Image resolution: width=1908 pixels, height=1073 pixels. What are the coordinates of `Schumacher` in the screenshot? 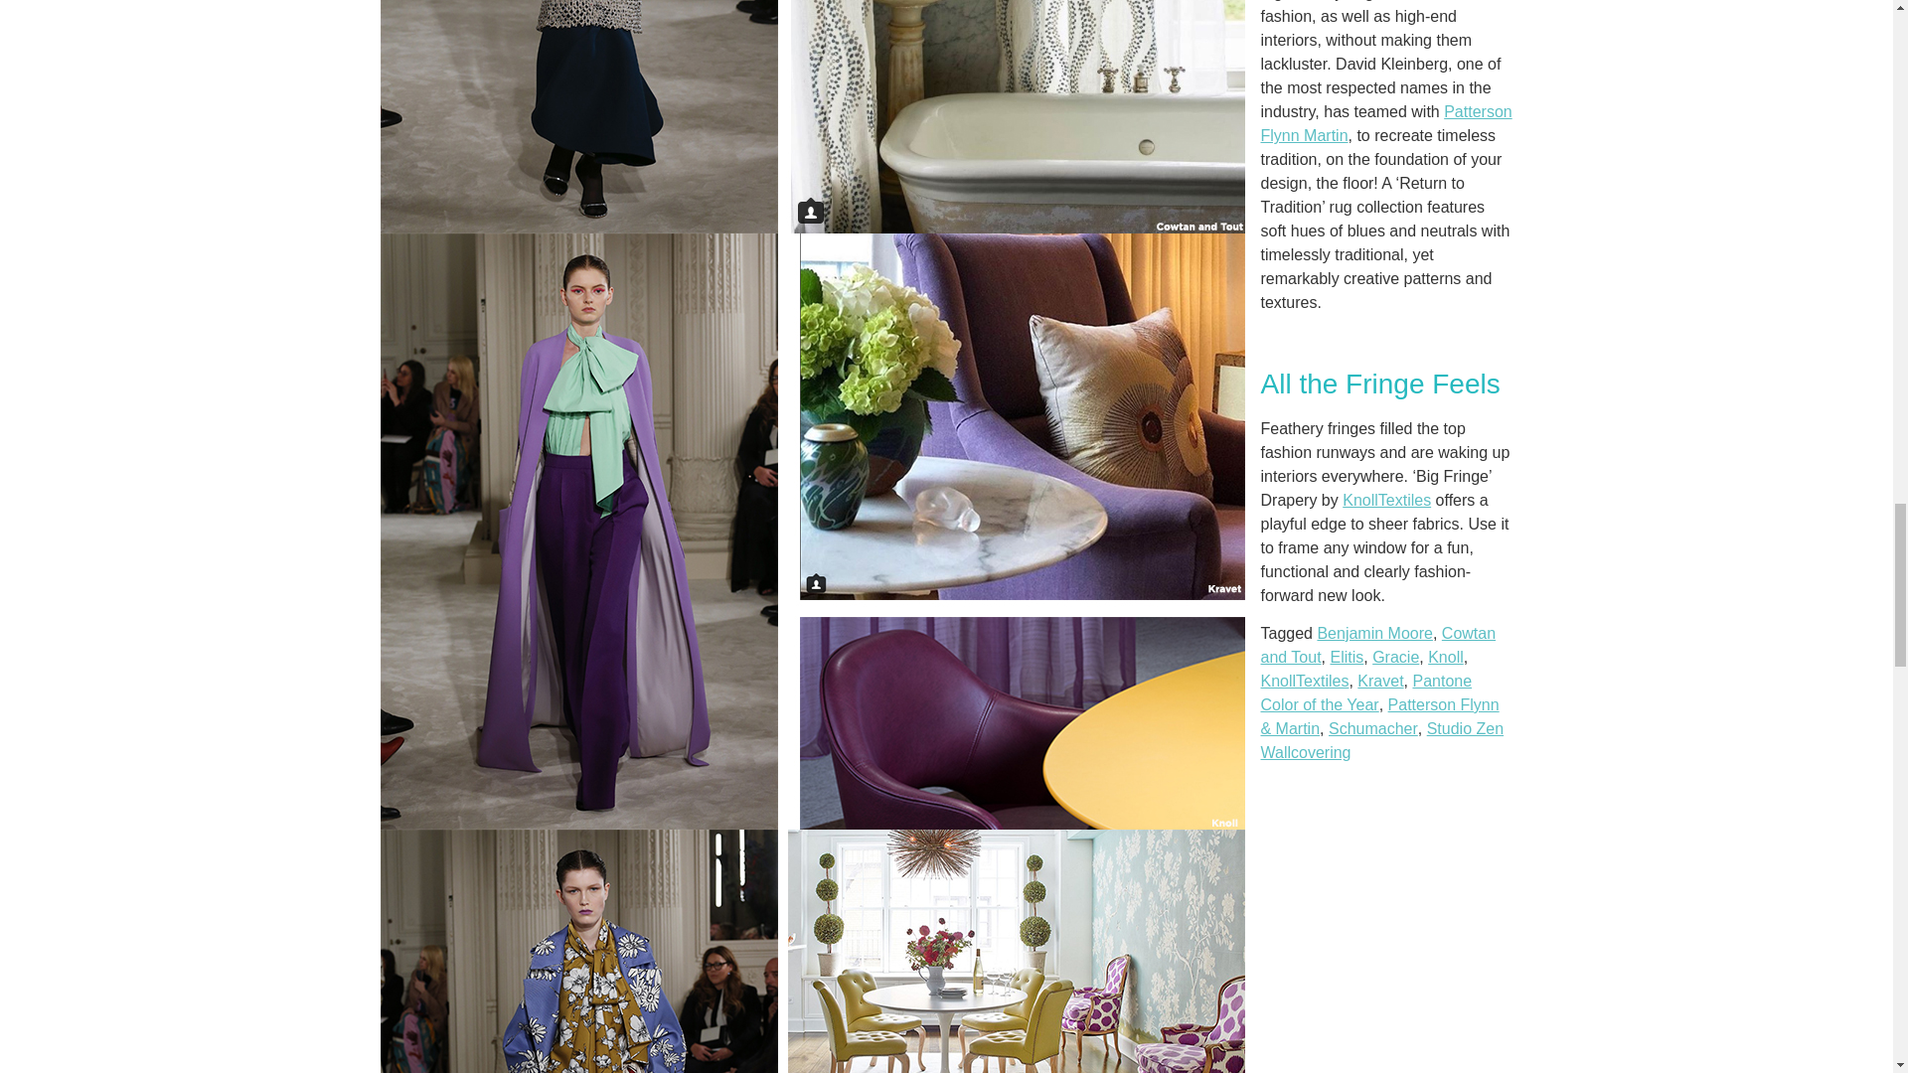 It's located at (1372, 727).